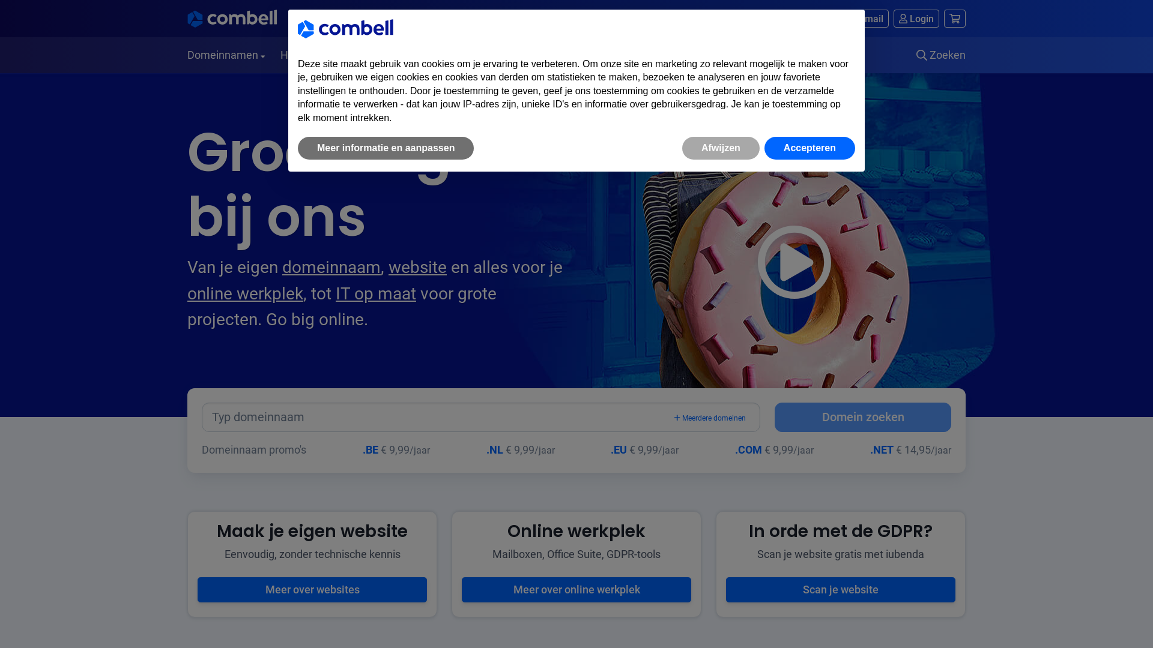  Describe the element at coordinates (858, 19) in the screenshot. I see `Webmail` at that location.